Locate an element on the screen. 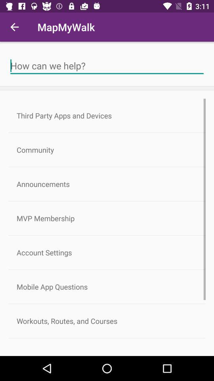 Image resolution: width=214 pixels, height=381 pixels. press icon below the account settings item is located at coordinates (107, 287).